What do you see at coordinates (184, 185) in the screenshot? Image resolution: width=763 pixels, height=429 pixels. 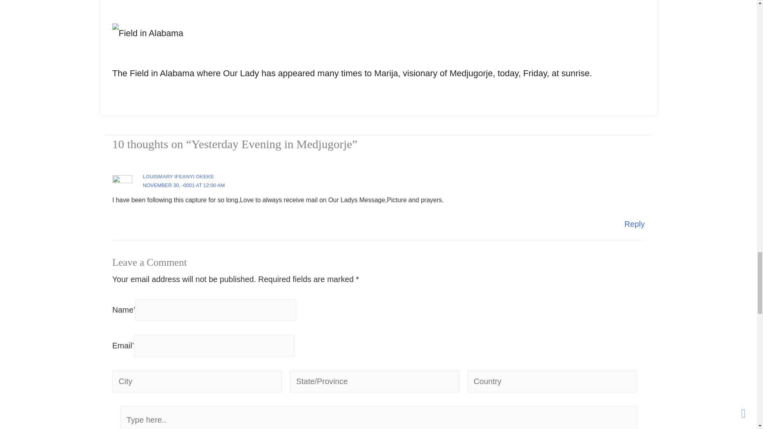 I see `NOVEMBER 30, -0001 AT 12:00 AM` at bounding box center [184, 185].